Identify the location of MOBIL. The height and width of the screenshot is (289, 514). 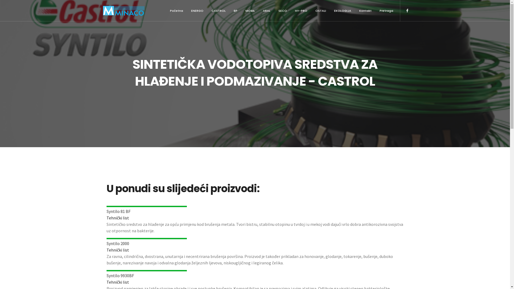
(250, 11).